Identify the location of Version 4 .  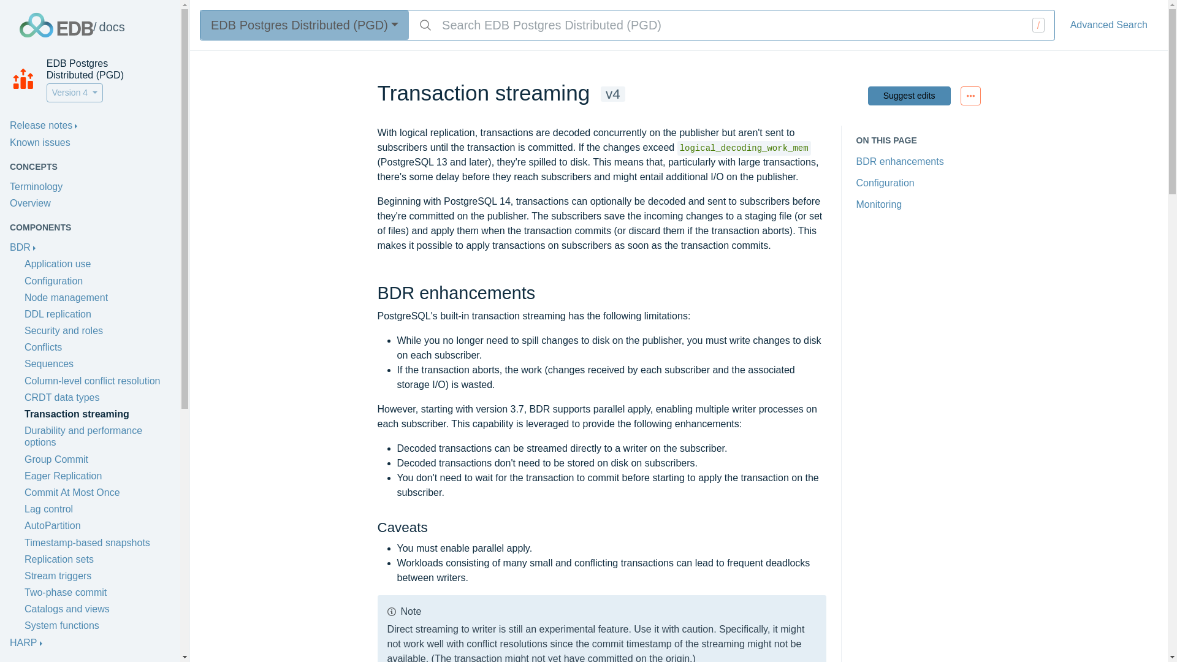
(75, 93).